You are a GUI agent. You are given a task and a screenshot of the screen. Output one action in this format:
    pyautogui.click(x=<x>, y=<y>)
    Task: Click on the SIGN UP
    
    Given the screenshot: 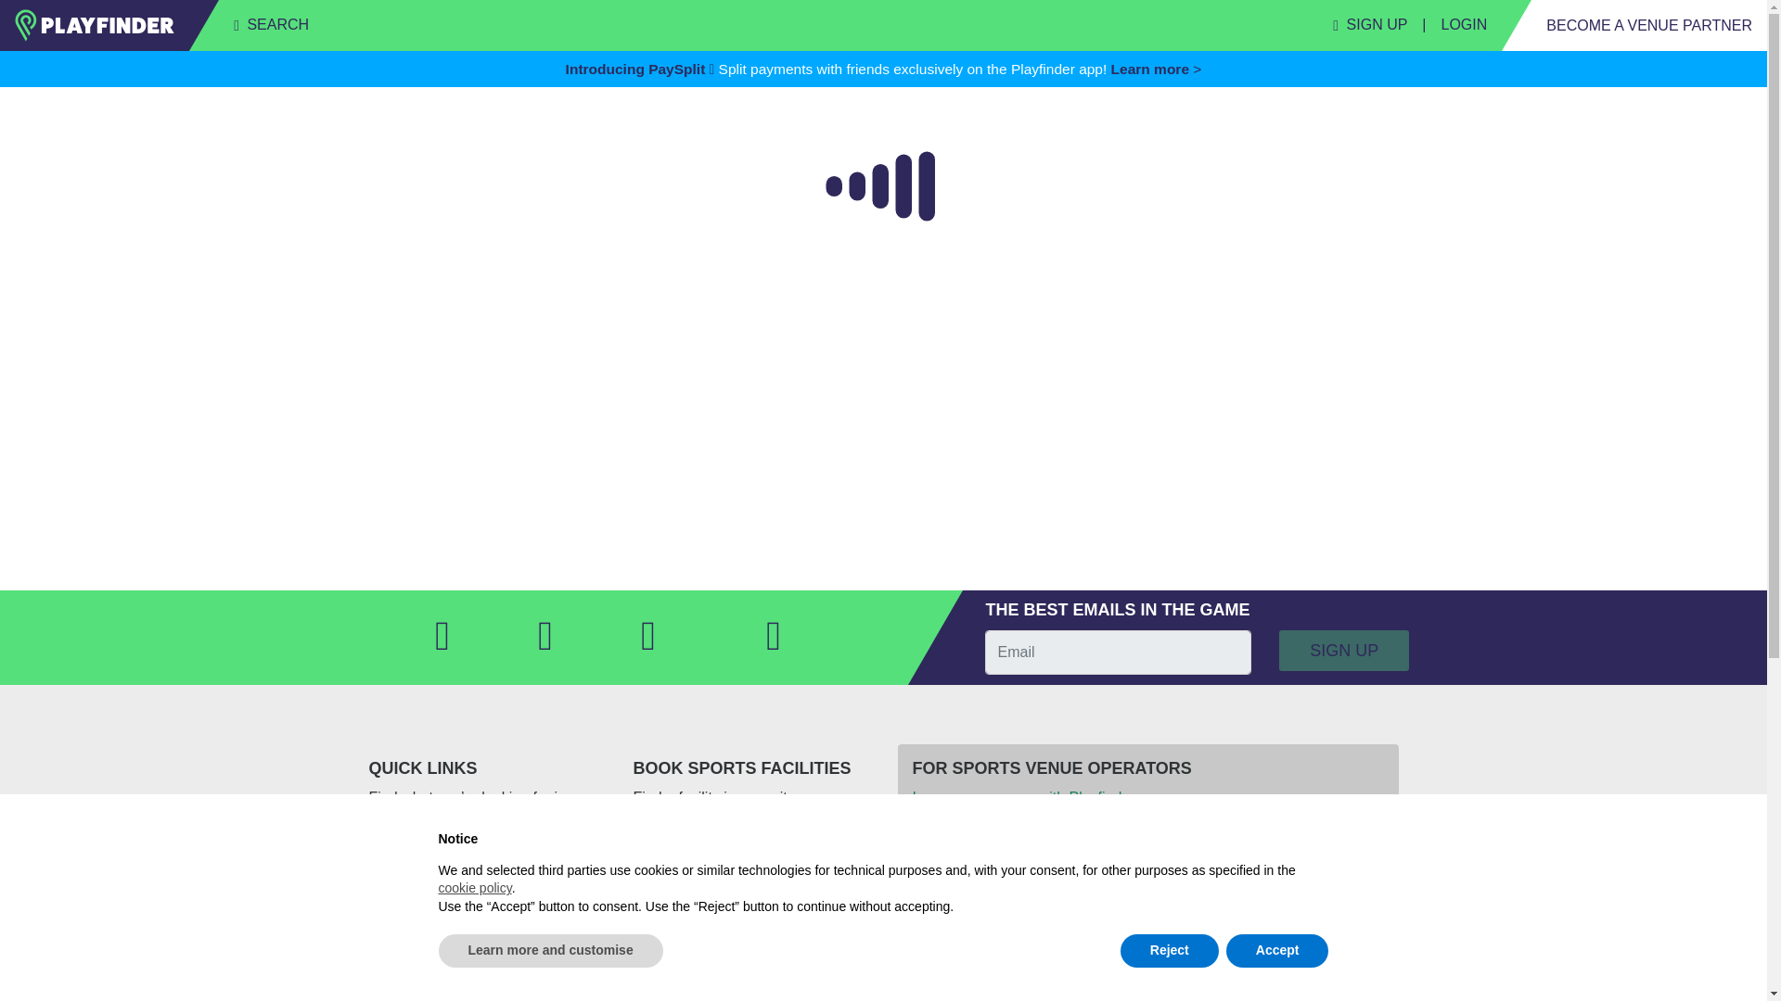 What is the action you would take?
    pyautogui.click(x=1369, y=25)
    